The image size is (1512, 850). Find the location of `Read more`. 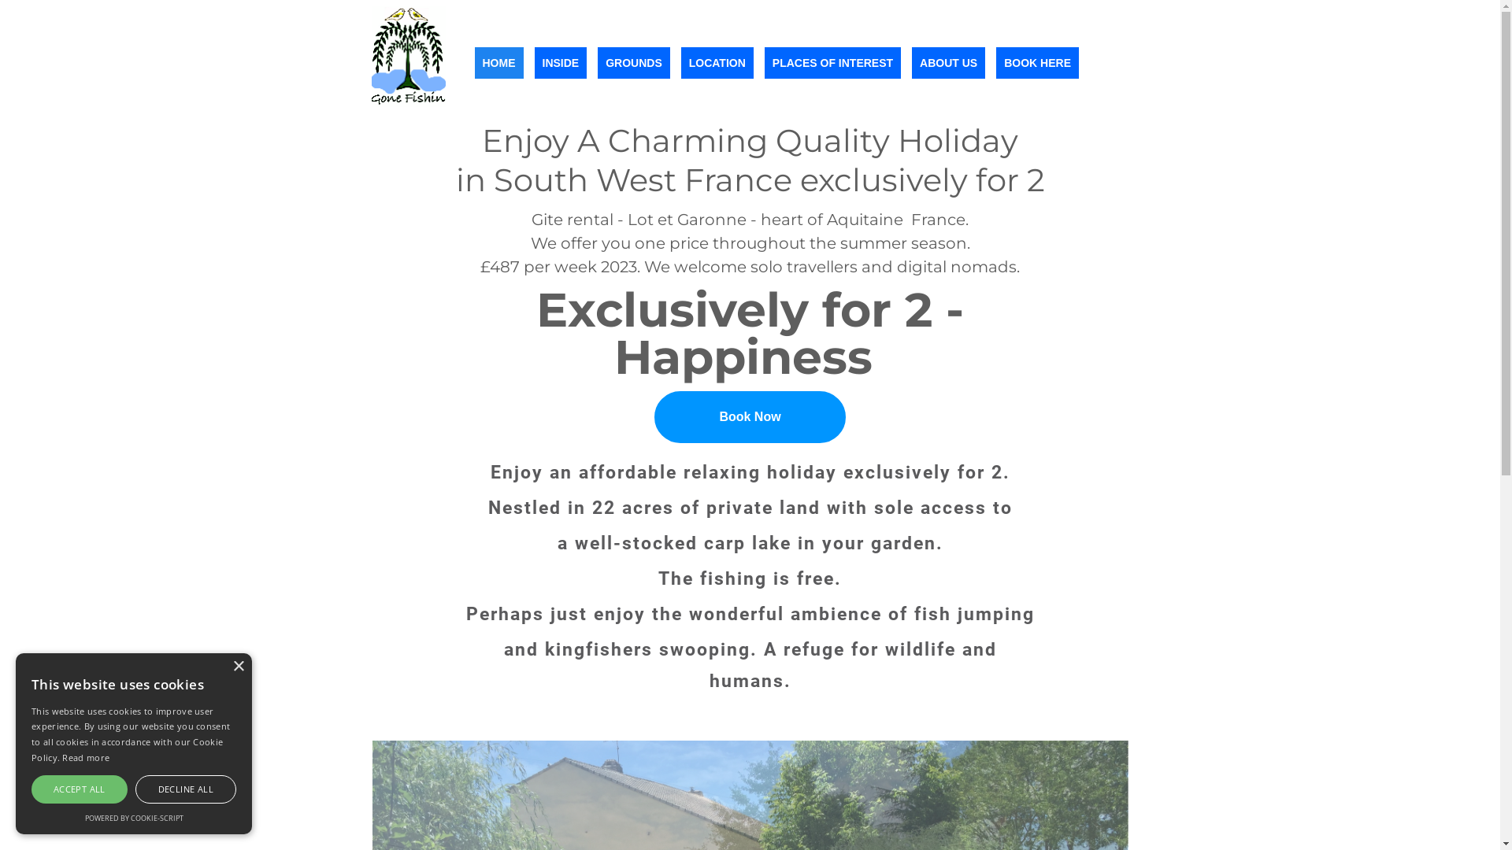

Read more is located at coordinates (86, 757).